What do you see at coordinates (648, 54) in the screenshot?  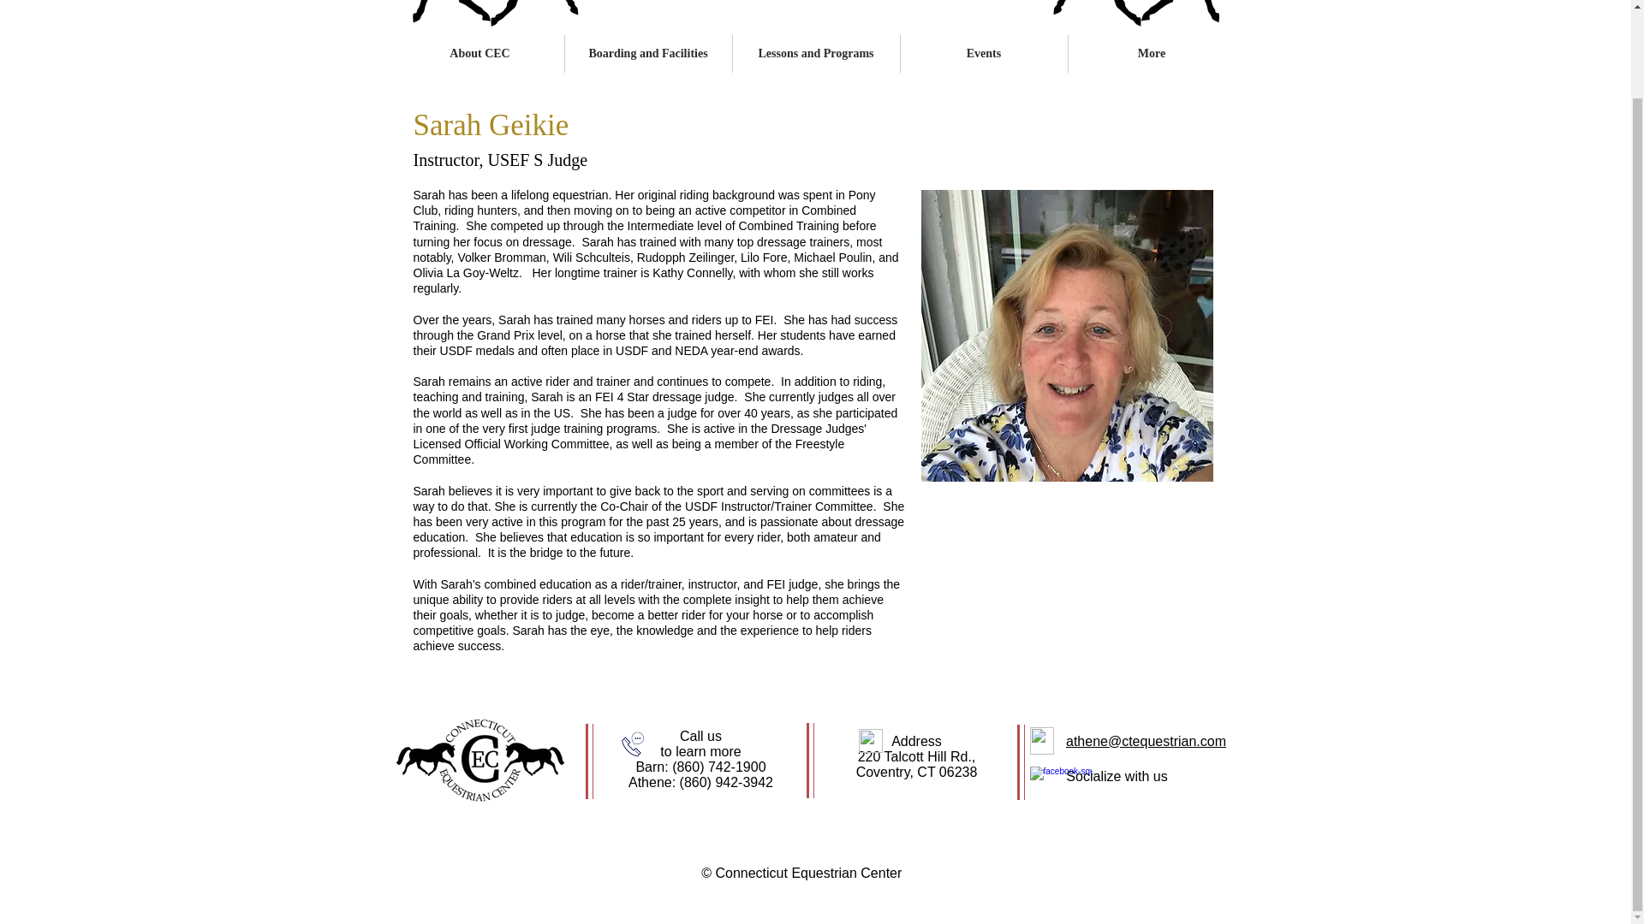 I see `Boarding and Facilities` at bounding box center [648, 54].